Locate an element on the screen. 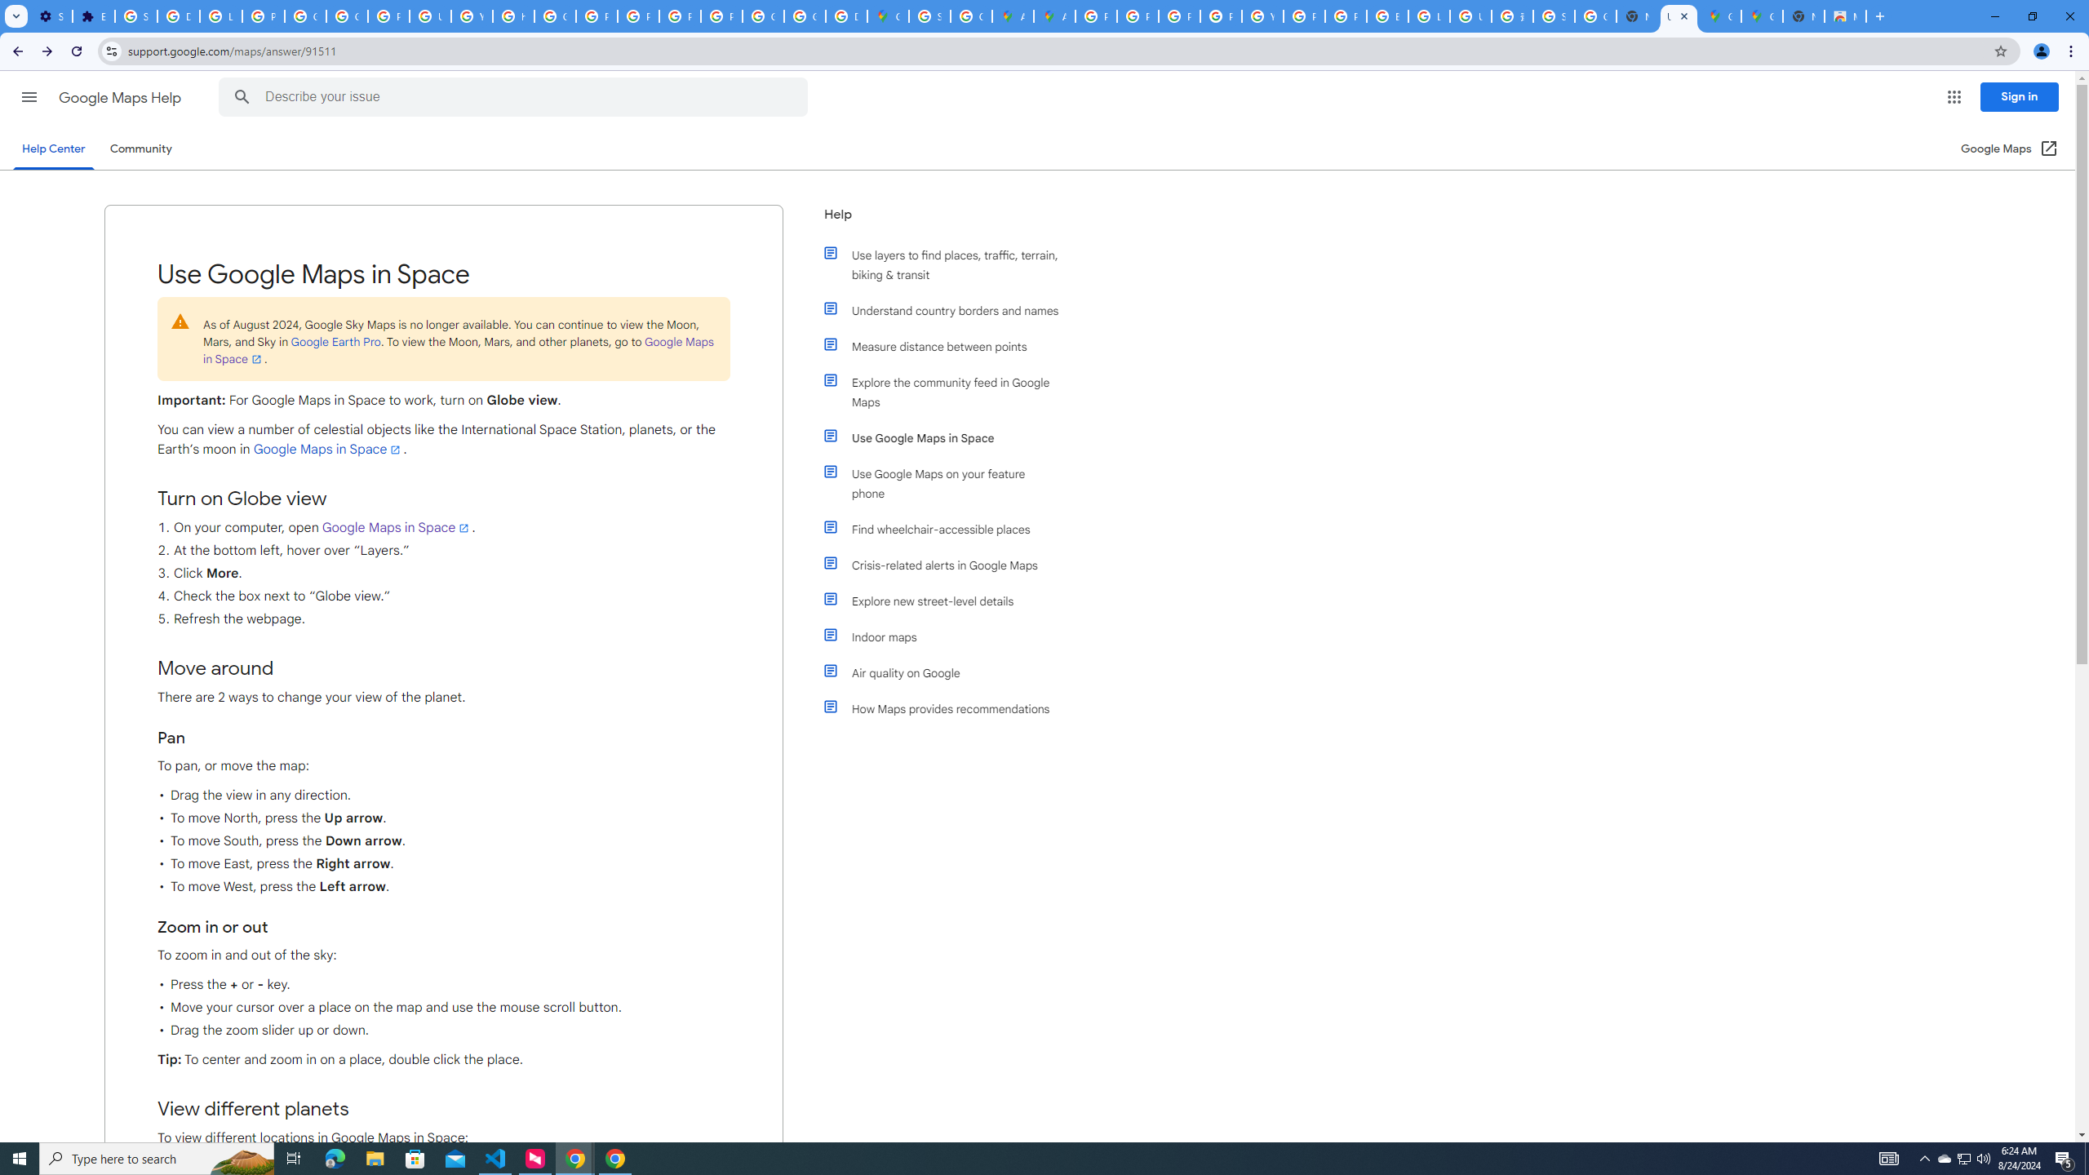 The image size is (2089, 1175). Measure distance between points is located at coordinates (949, 346).